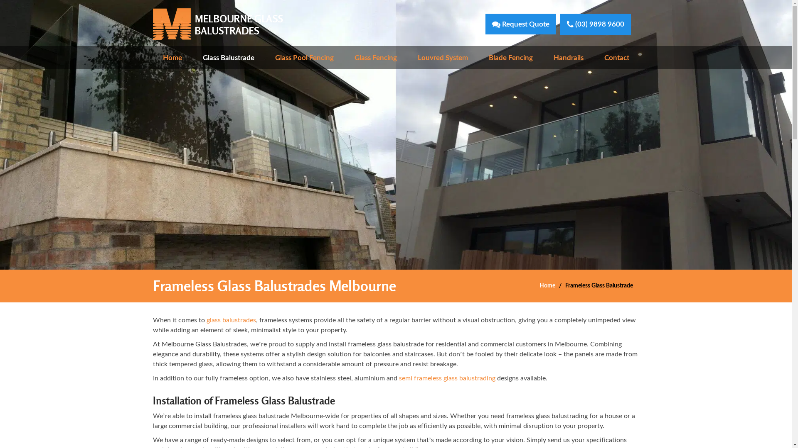 Image resolution: width=798 pixels, height=448 pixels. I want to click on Glass Fencing, so click(375, 57).